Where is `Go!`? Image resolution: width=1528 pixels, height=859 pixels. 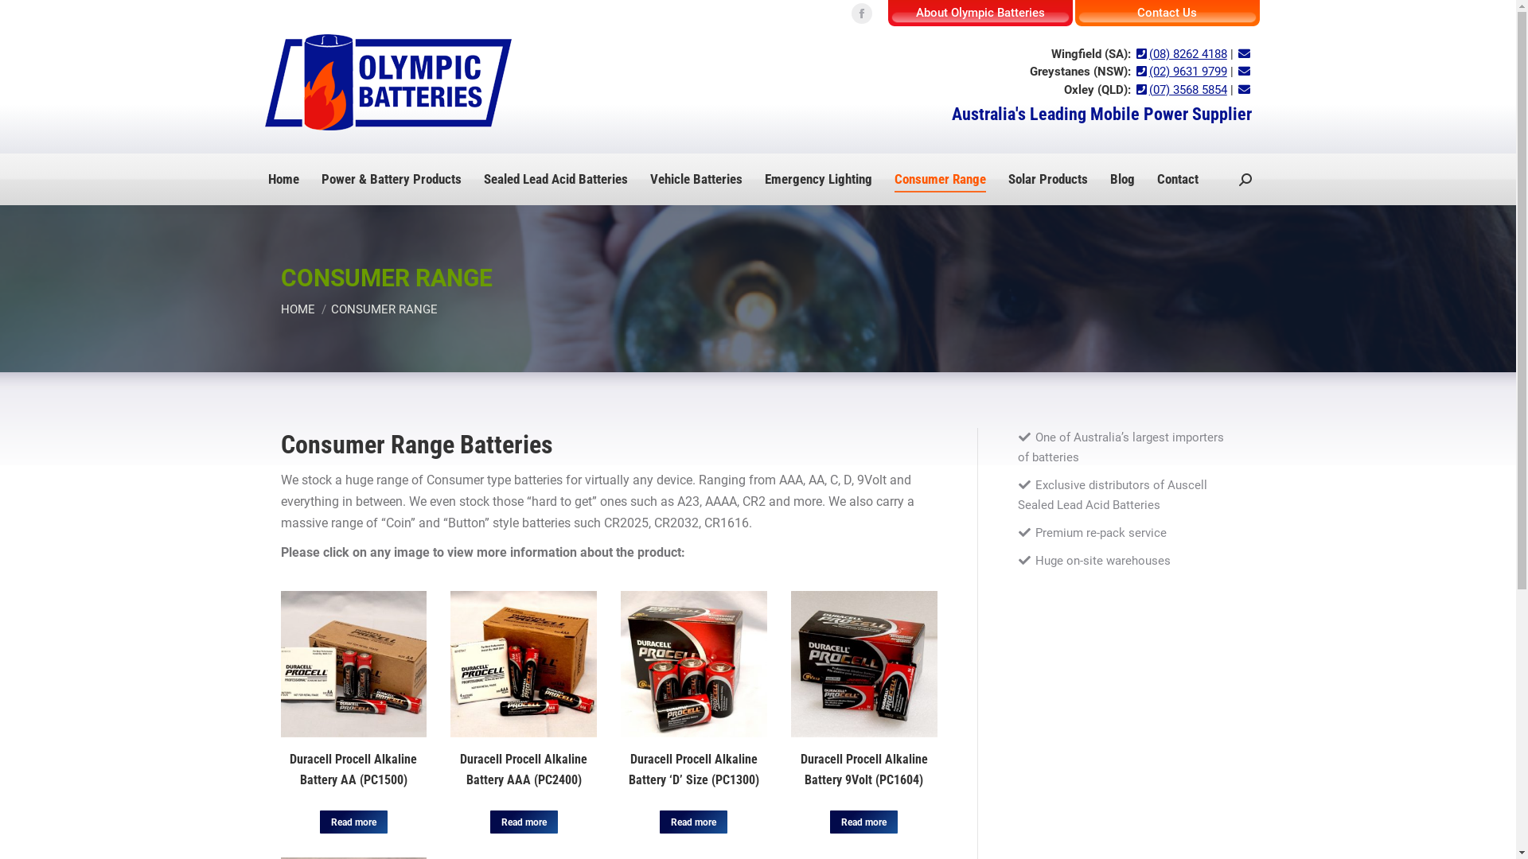 Go! is located at coordinates (25, 17).